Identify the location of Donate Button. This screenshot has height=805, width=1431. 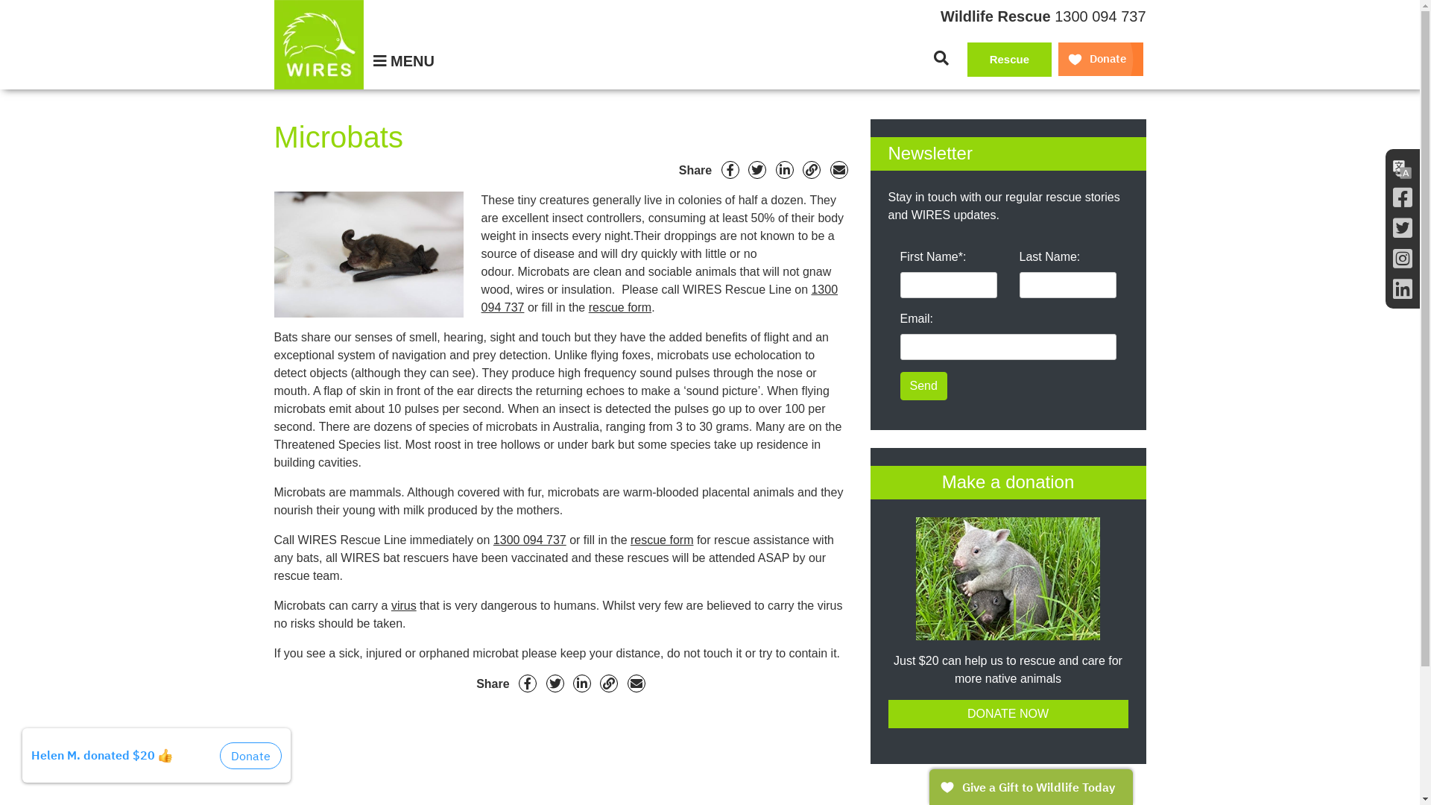
(1101, 60).